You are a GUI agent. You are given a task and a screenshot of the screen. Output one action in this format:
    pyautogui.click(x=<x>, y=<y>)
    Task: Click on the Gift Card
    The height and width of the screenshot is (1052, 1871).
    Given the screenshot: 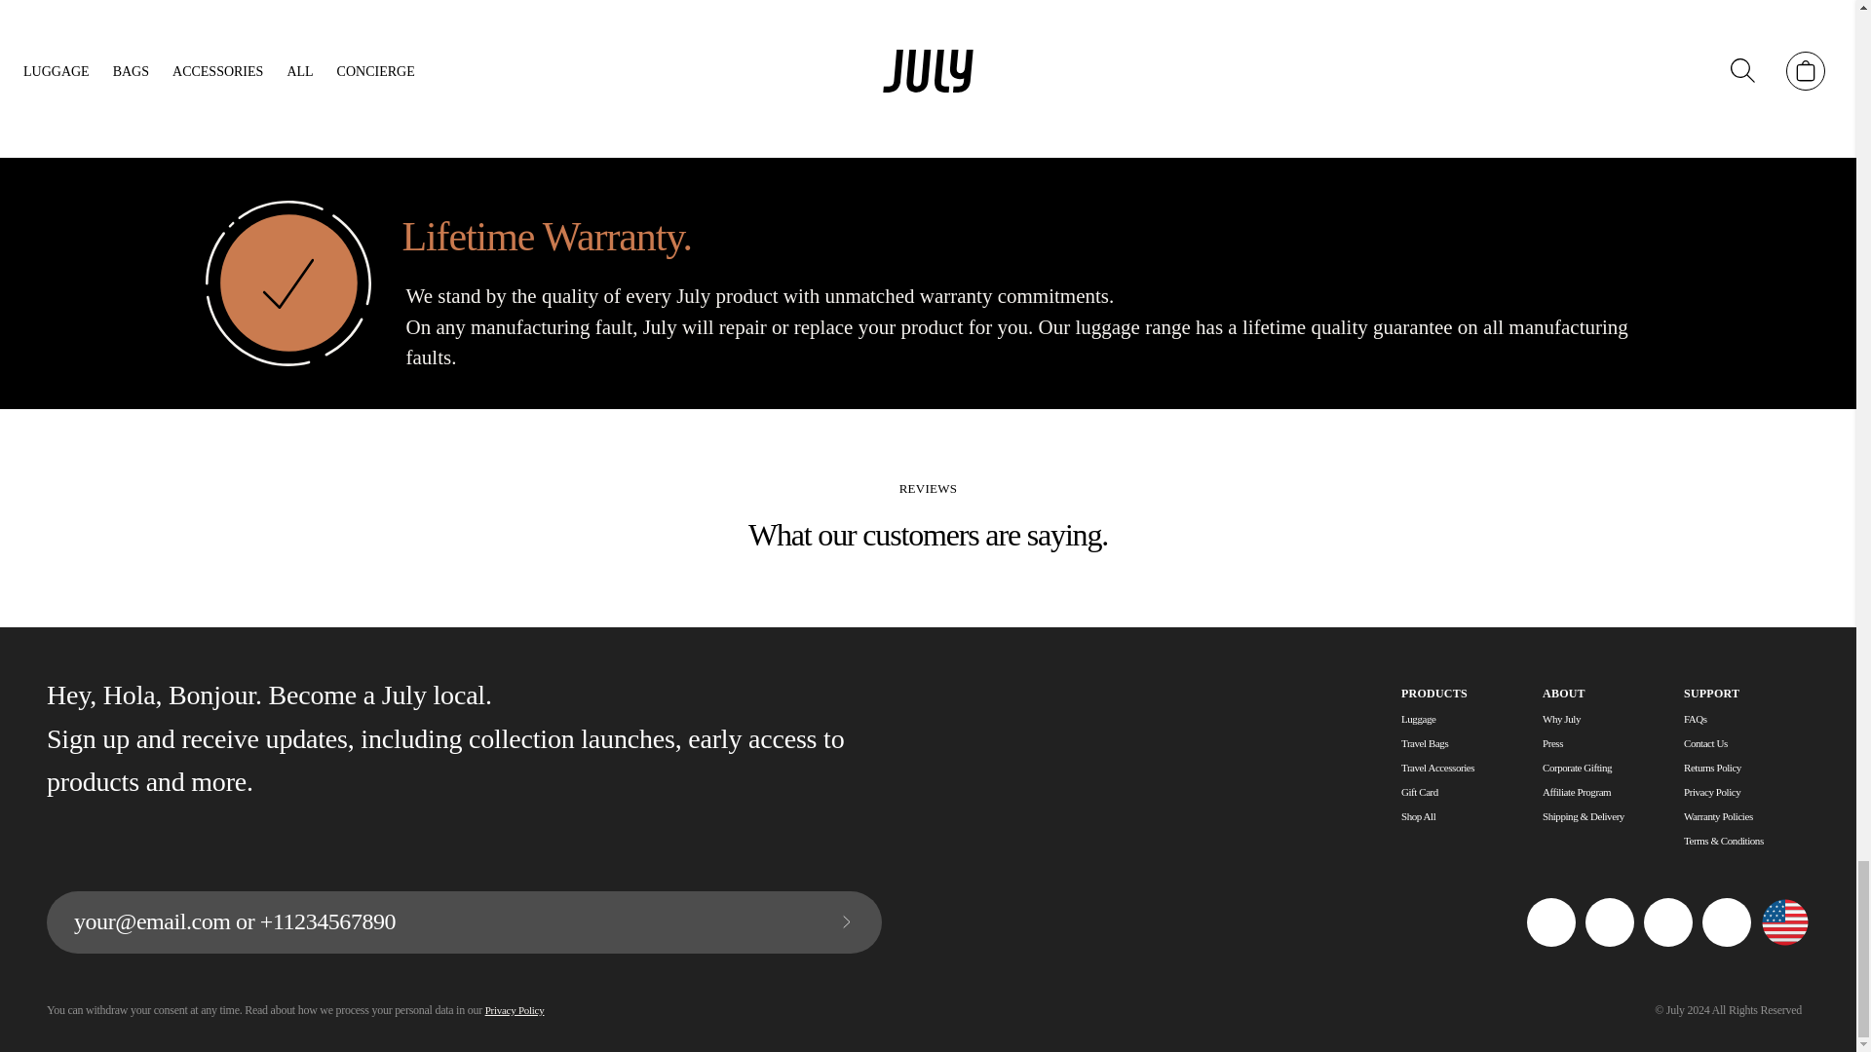 What is the action you would take?
    pyautogui.click(x=1420, y=792)
    